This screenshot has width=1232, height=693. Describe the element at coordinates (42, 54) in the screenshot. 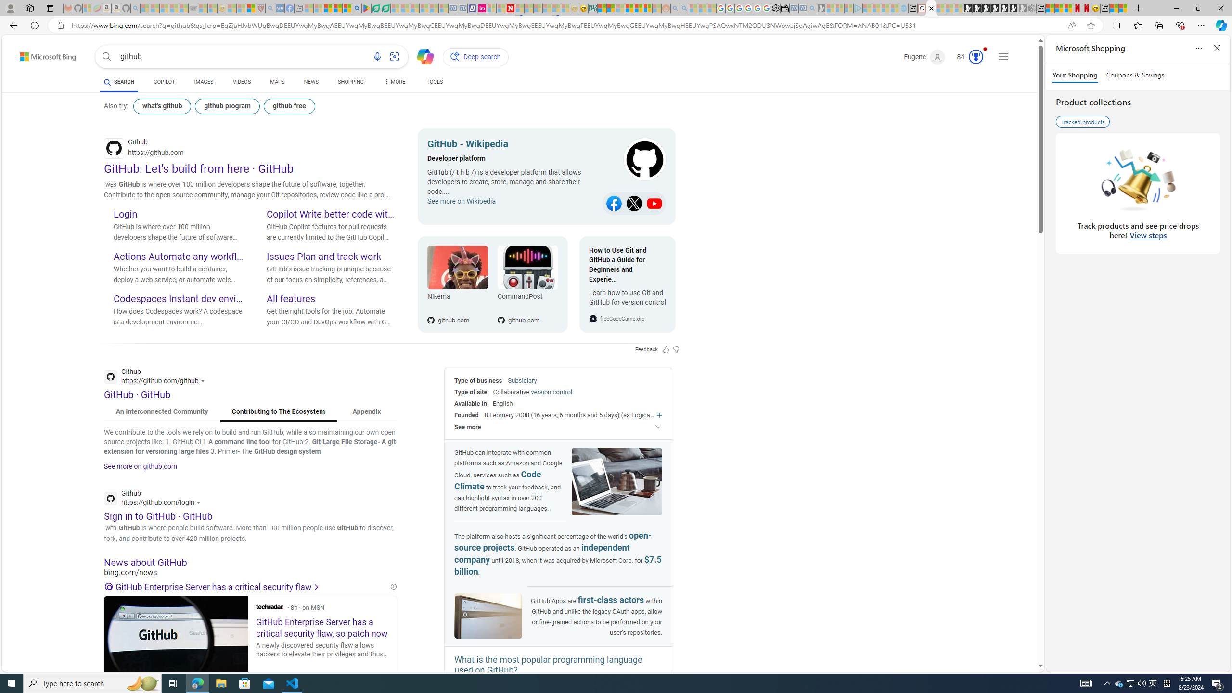

I see `Back to Bing search` at that location.